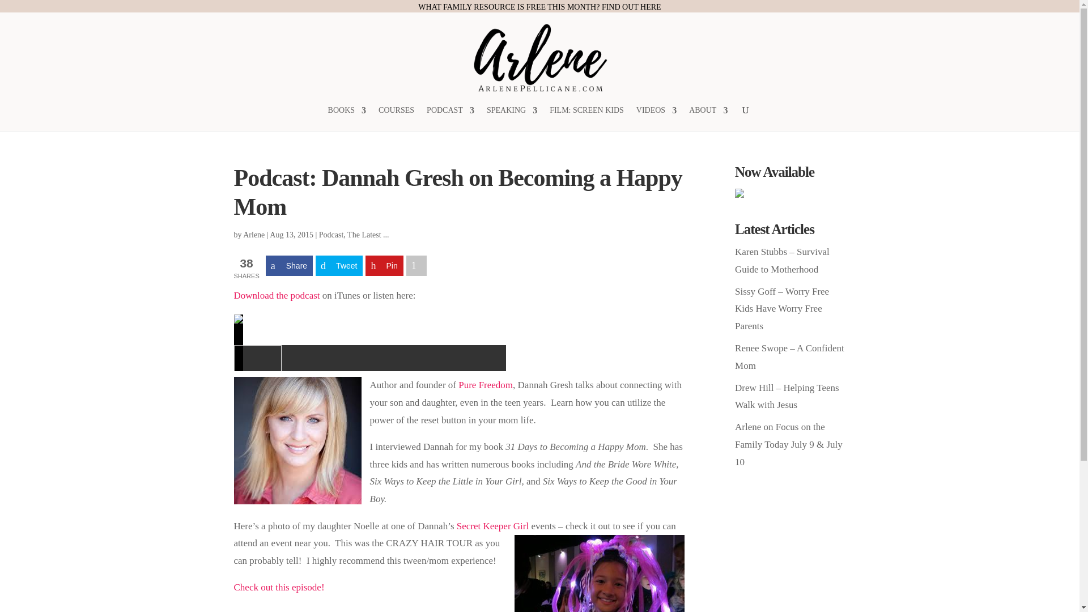 The width and height of the screenshot is (1088, 612). I want to click on Arlene, so click(253, 235).